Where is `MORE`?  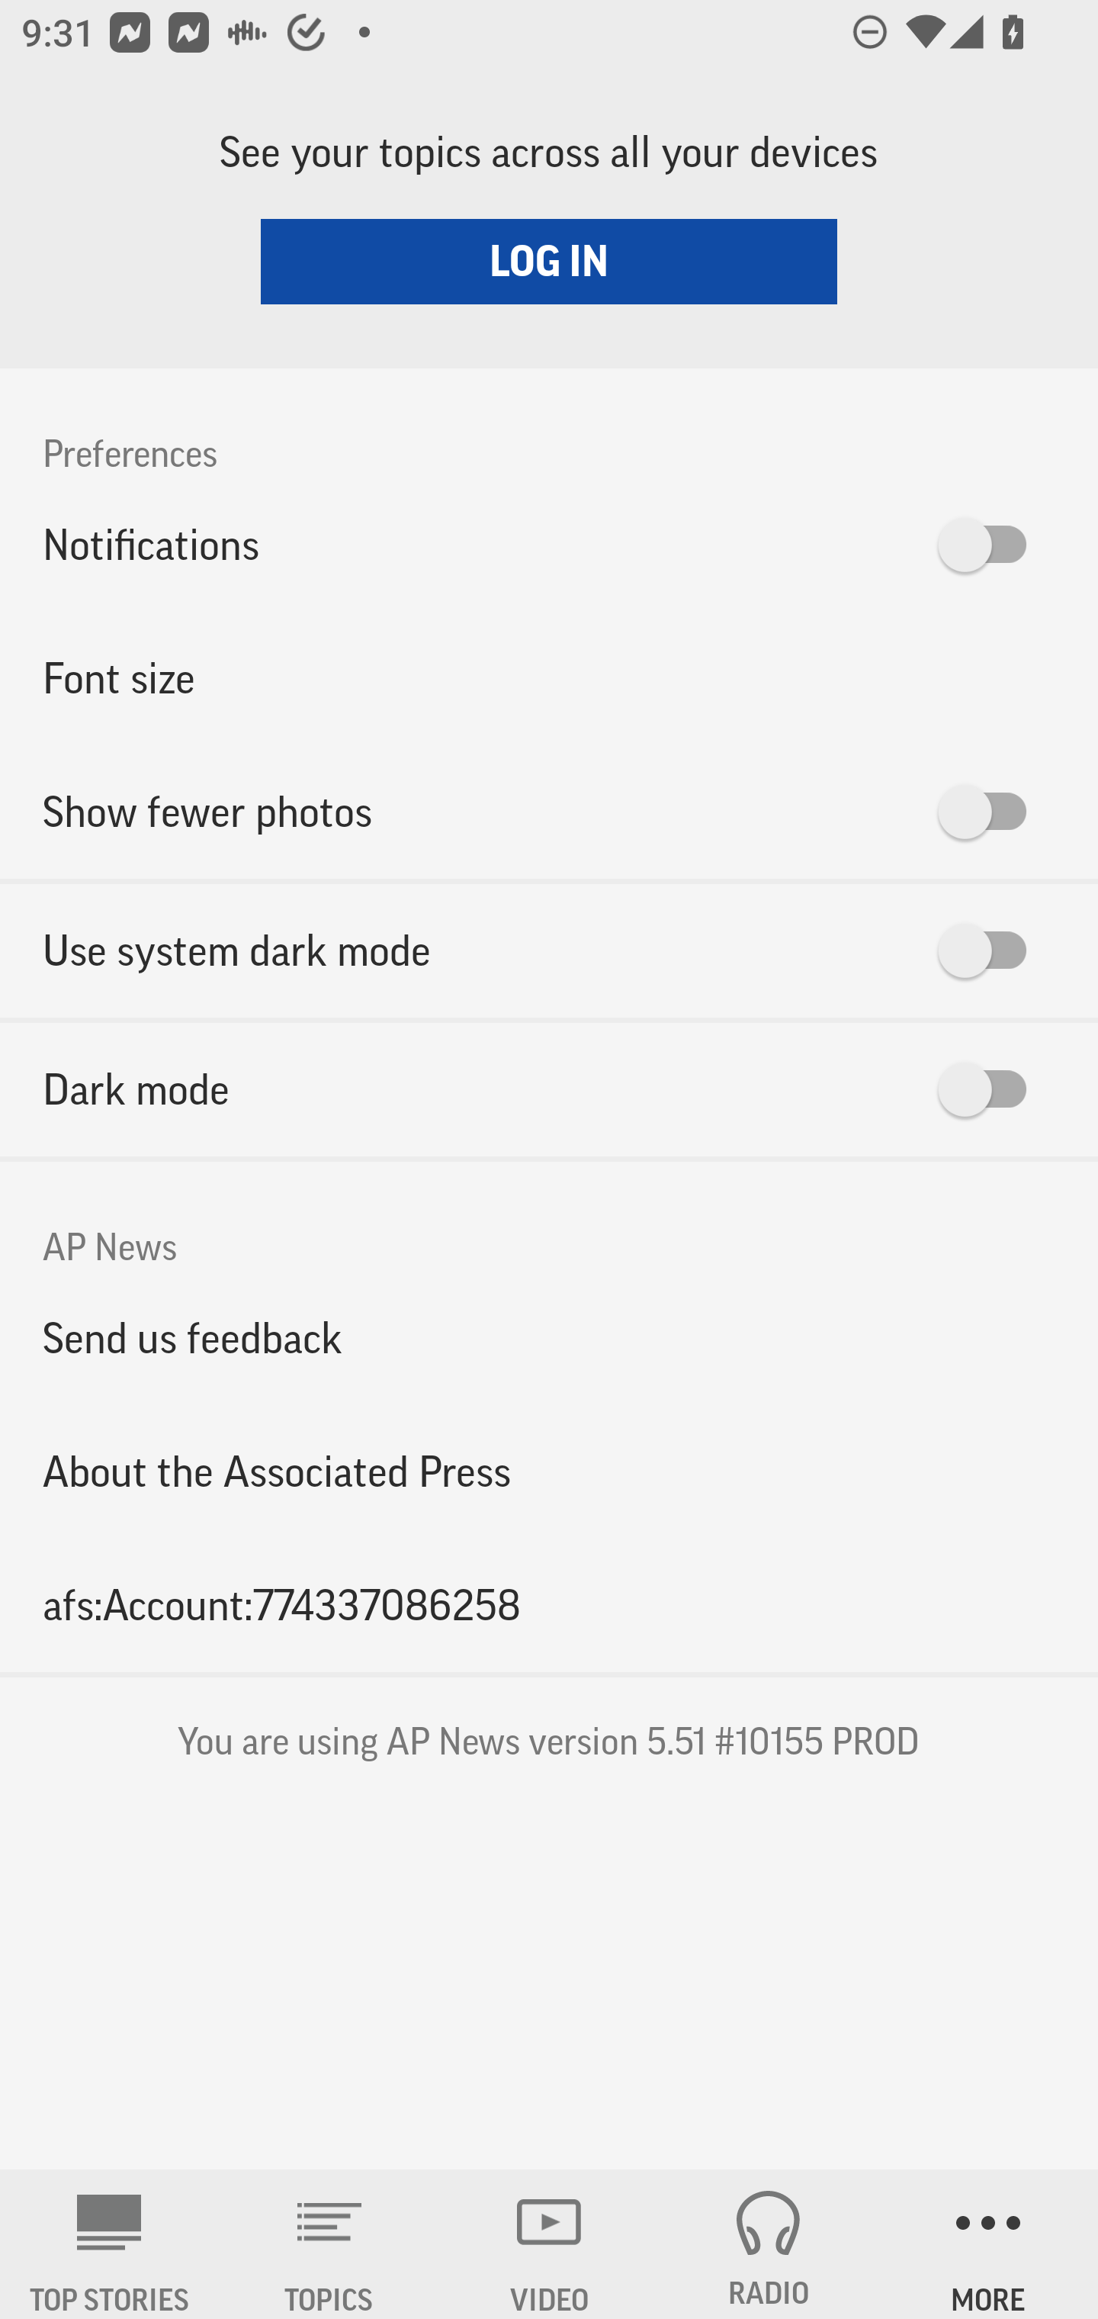
MORE is located at coordinates (988, 2244).